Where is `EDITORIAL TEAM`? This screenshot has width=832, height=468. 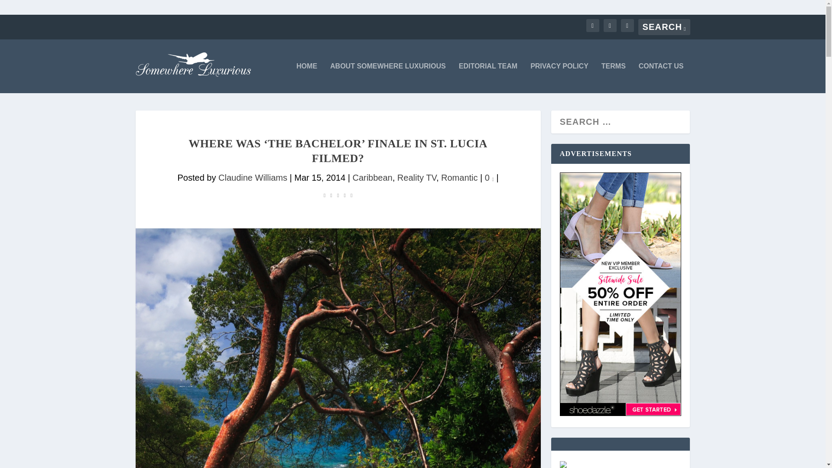
EDITORIAL TEAM is located at coordinates (488, 78).